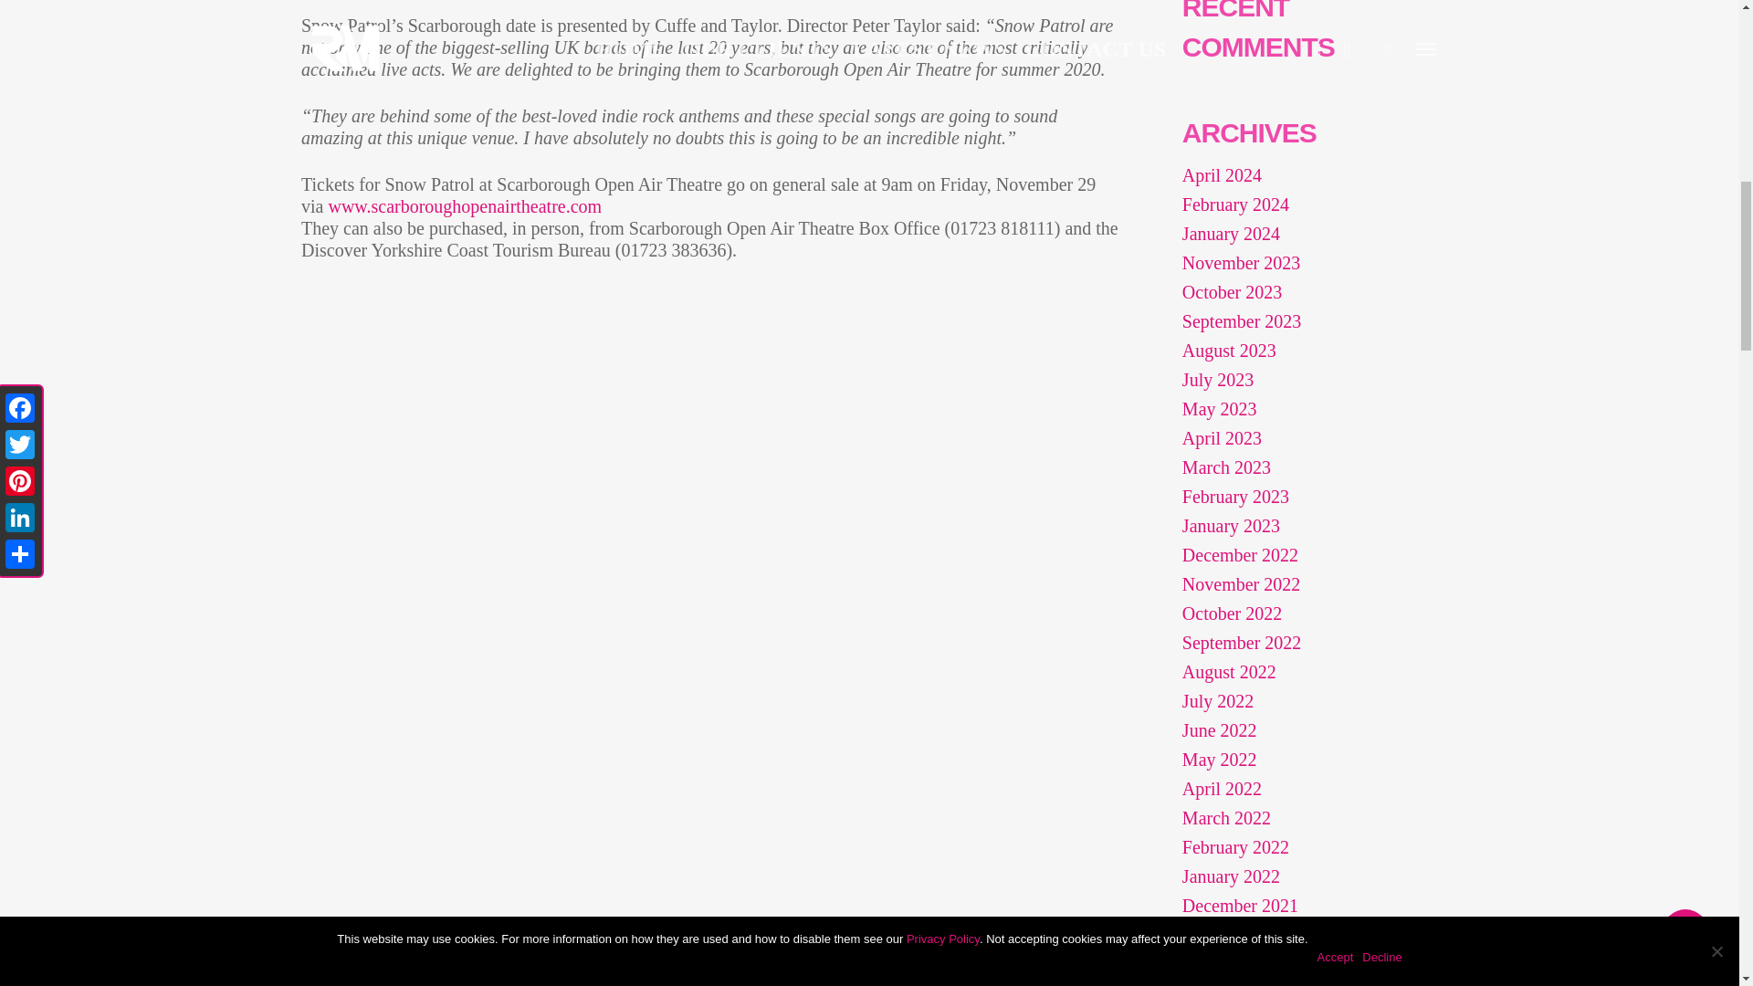 This screenshot has height=986, width=1753. Describe the element at coordinates (1304, 351) in the screenshot. I see `August 2023` at that location.